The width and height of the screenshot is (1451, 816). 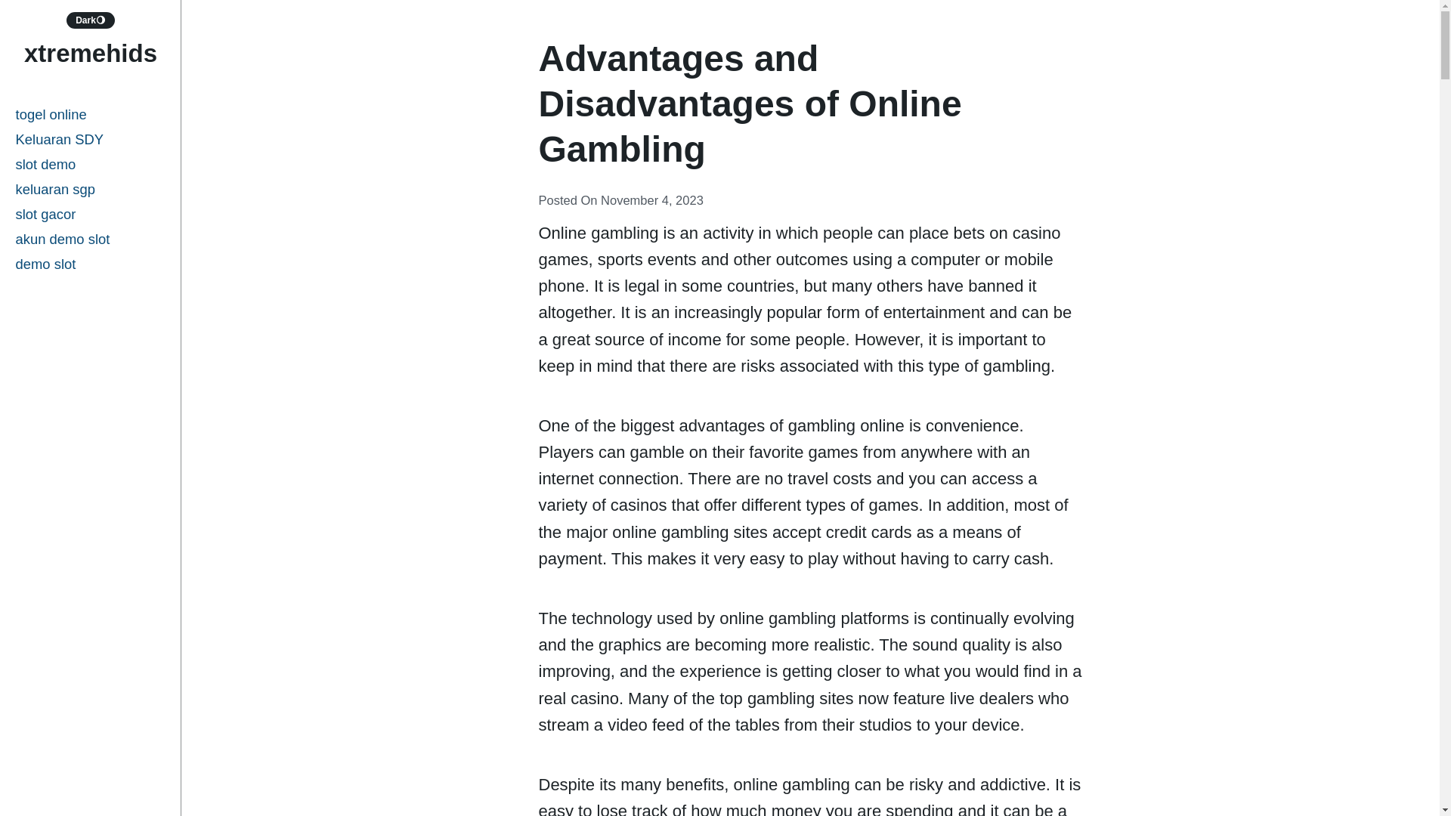 I want to click on slot demo, so click(x=91, y=164).